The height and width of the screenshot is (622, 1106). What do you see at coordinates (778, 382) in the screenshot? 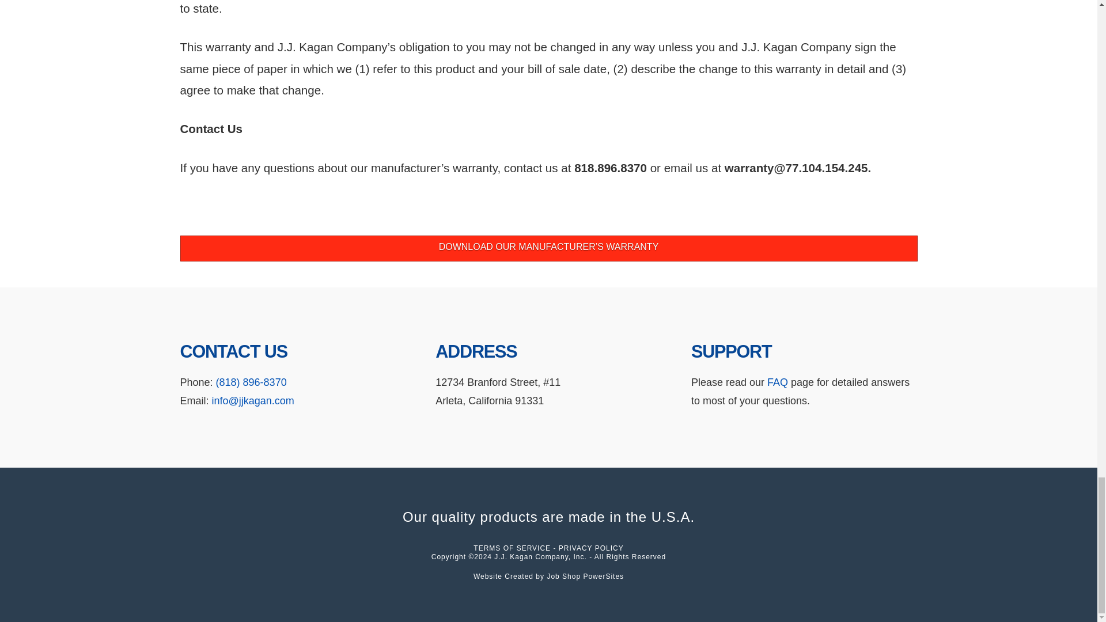
I see `FAQ` at bounding box center [778, 382].